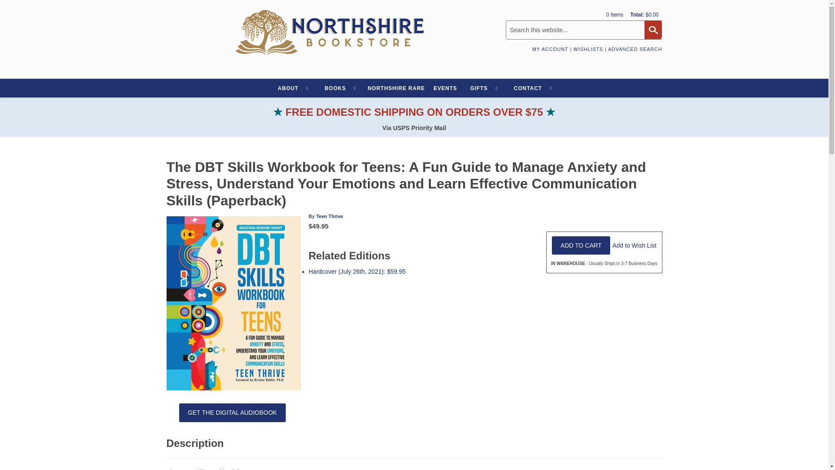  I want to click on Get the Digital Audiobook, so click(232, 412).